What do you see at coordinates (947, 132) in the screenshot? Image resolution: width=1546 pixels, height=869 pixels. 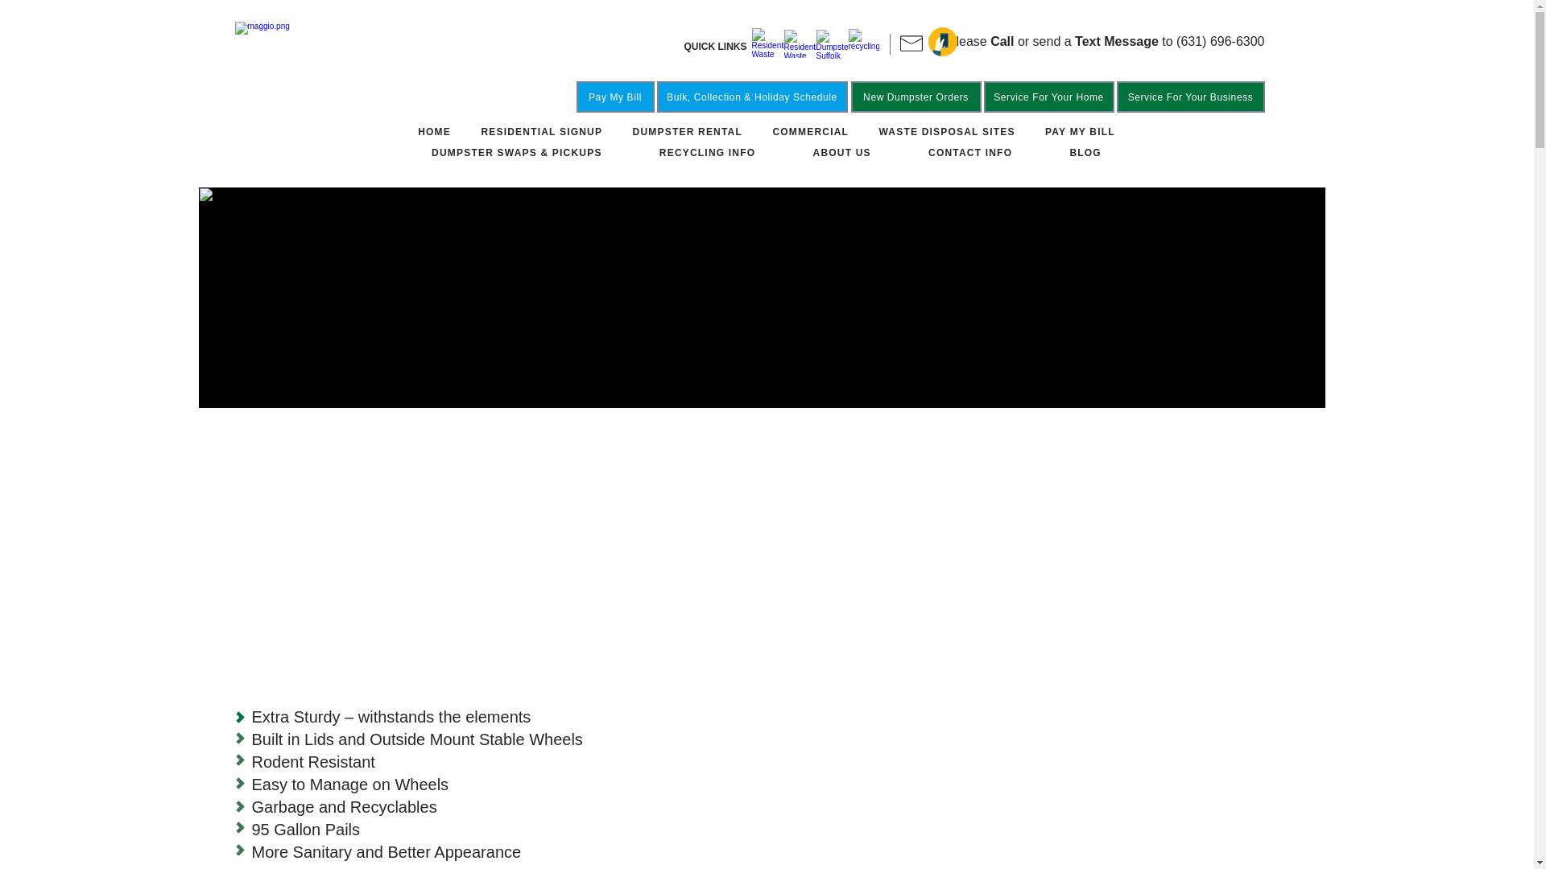 I see `WASTE DISPOSAL SITES` at bounding box center [947, 132].